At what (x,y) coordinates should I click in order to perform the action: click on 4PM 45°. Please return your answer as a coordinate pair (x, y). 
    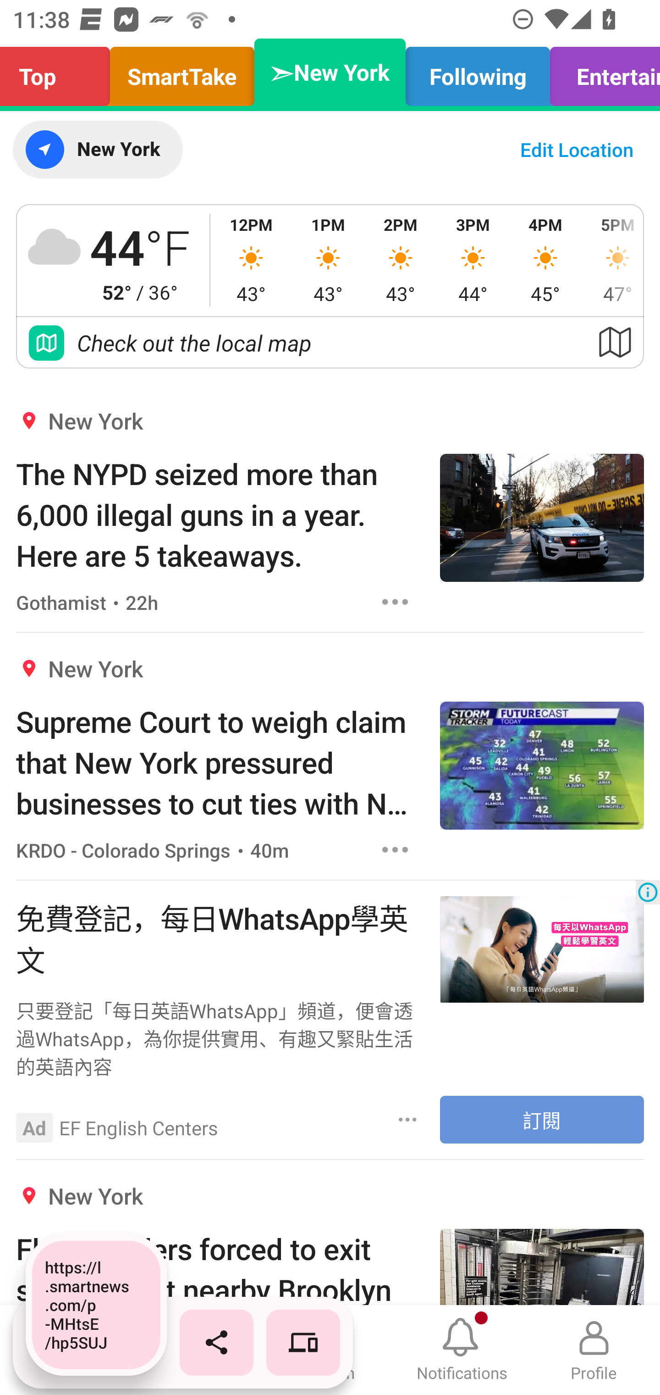
    Looking at the image, I should click on (545, 260).